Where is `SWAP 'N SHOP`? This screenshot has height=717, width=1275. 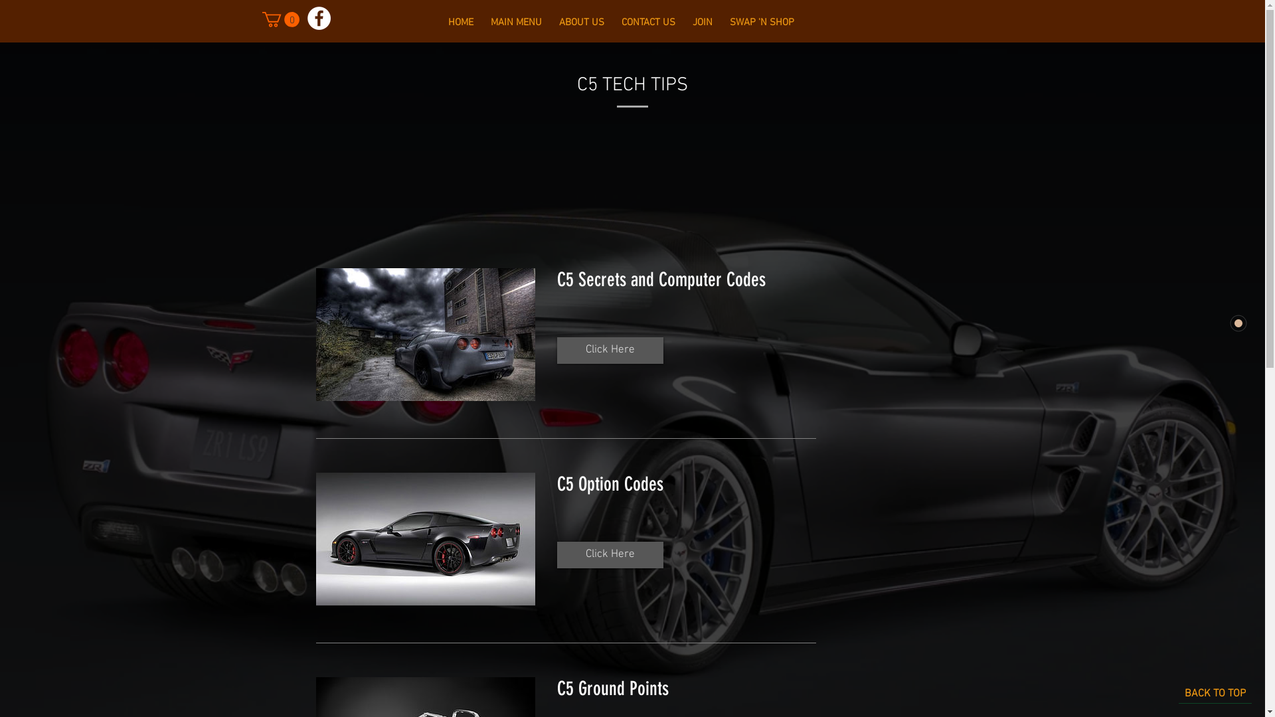
SWAP 'N SHOP is located at coordinates (762, 24).